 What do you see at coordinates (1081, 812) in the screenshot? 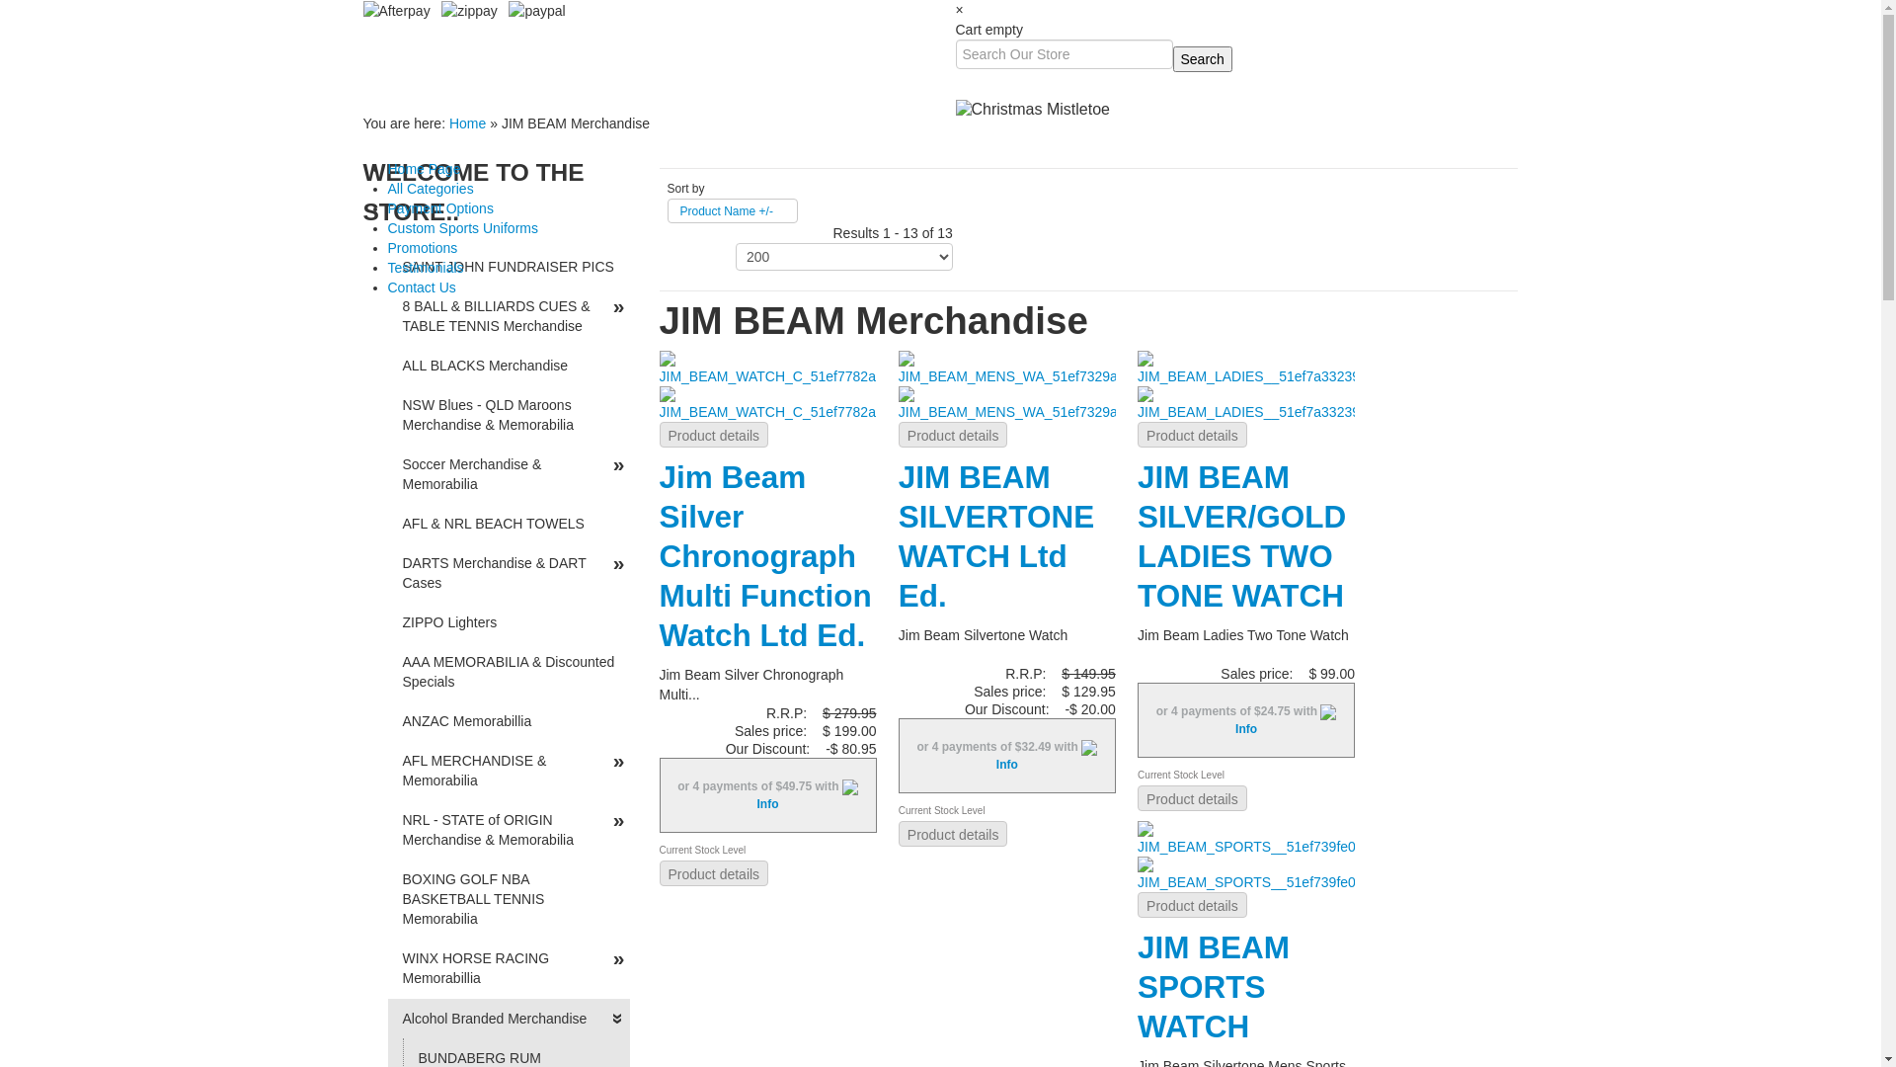
I see `We have plenty of stock for this product` at bounding box center [1081, 812].